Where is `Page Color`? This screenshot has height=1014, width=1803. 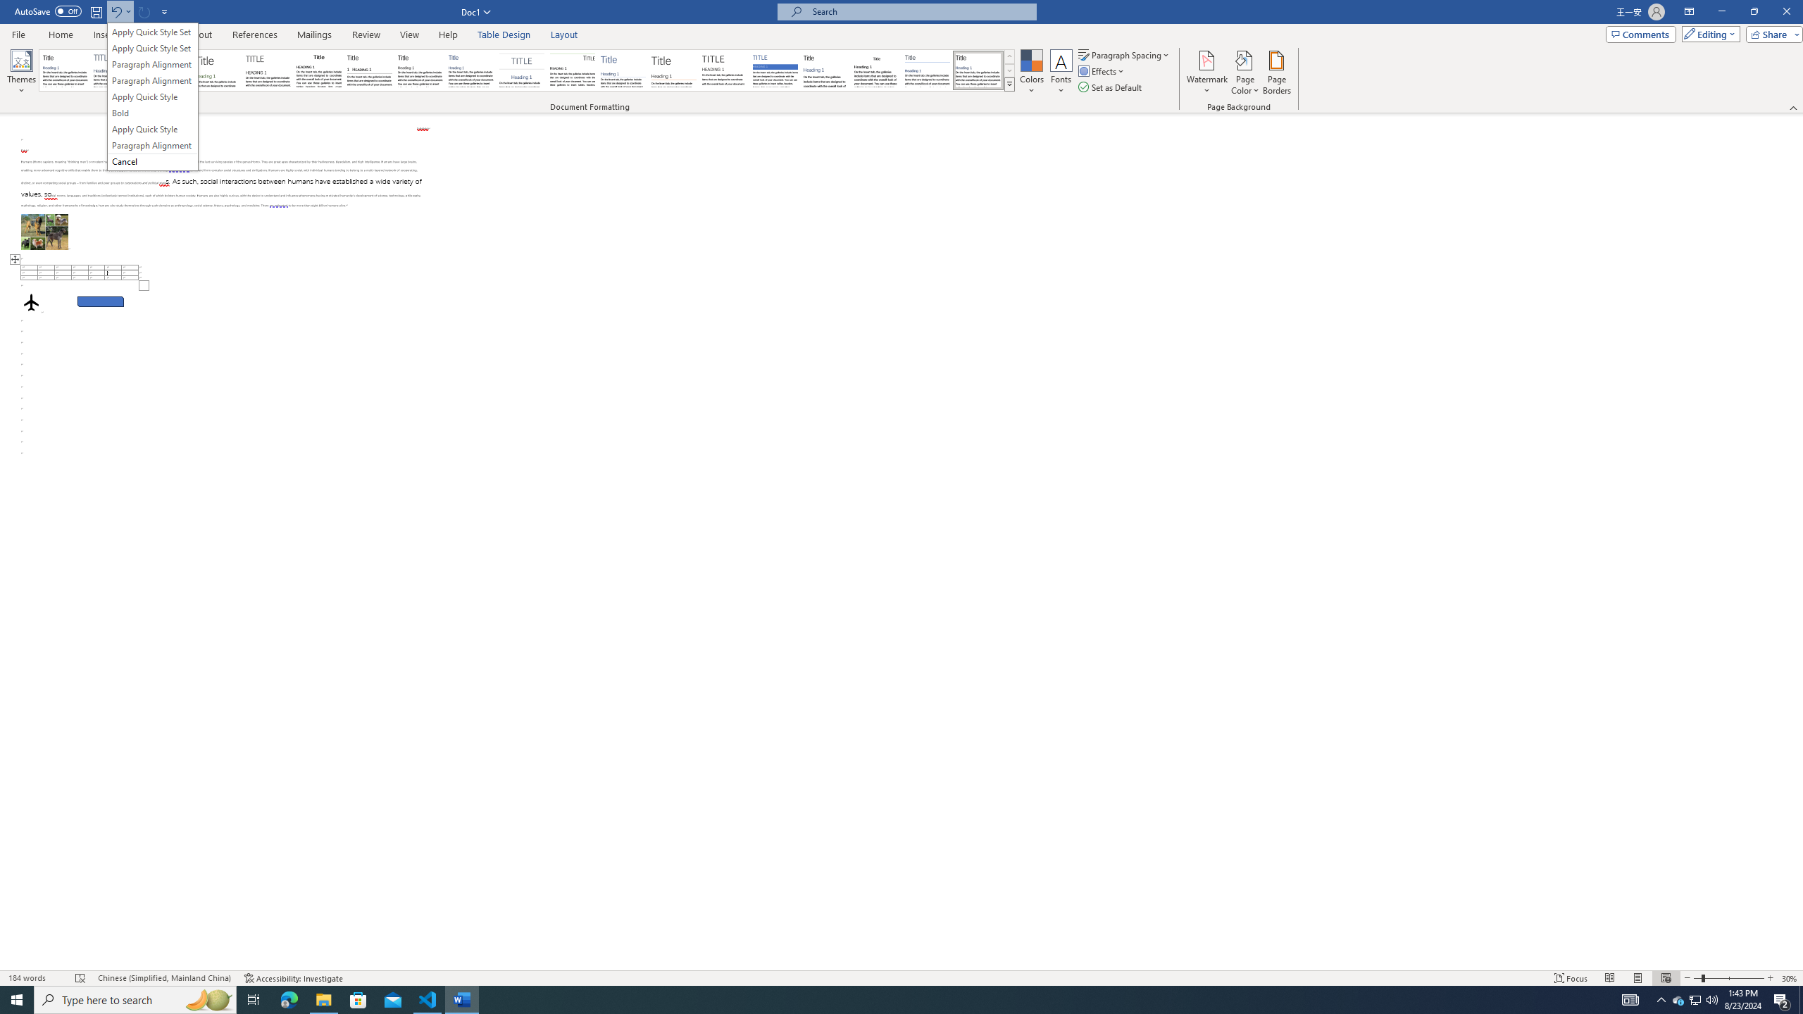 Page Color is located at coordinates (1245, 73).